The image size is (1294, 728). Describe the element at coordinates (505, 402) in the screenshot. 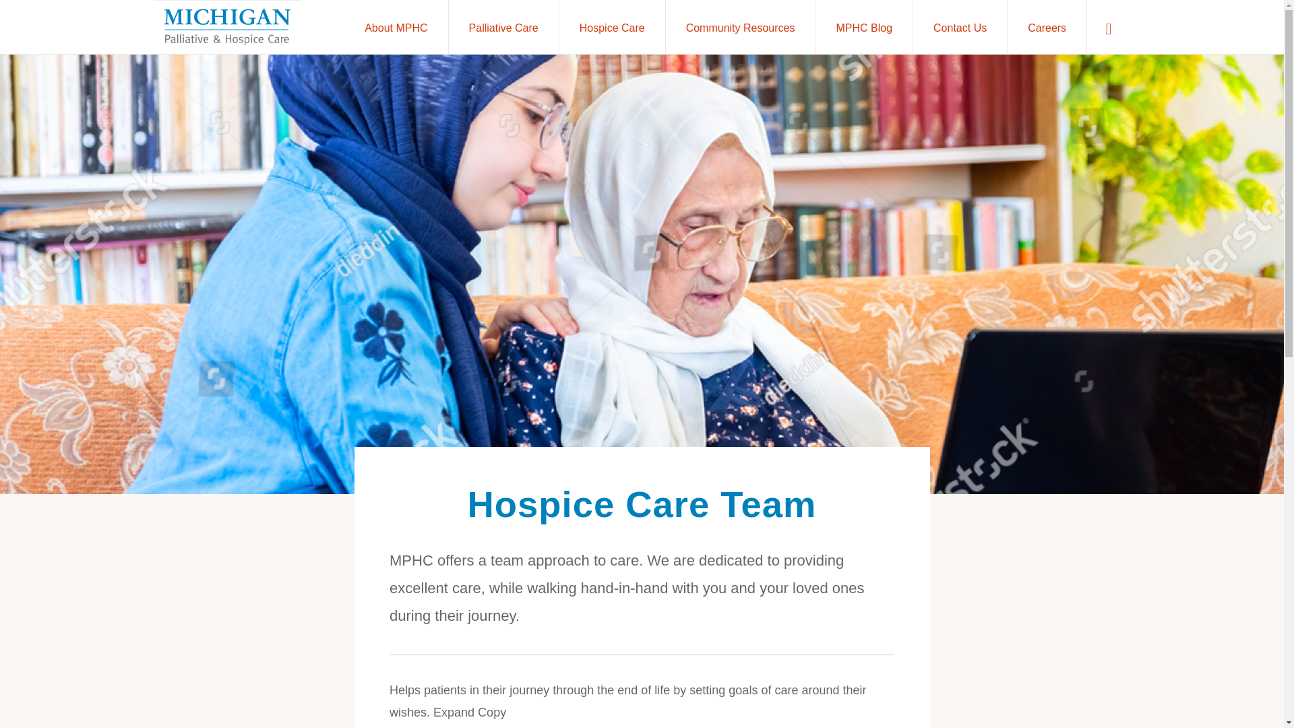

I see `Palliative Care` at that location.